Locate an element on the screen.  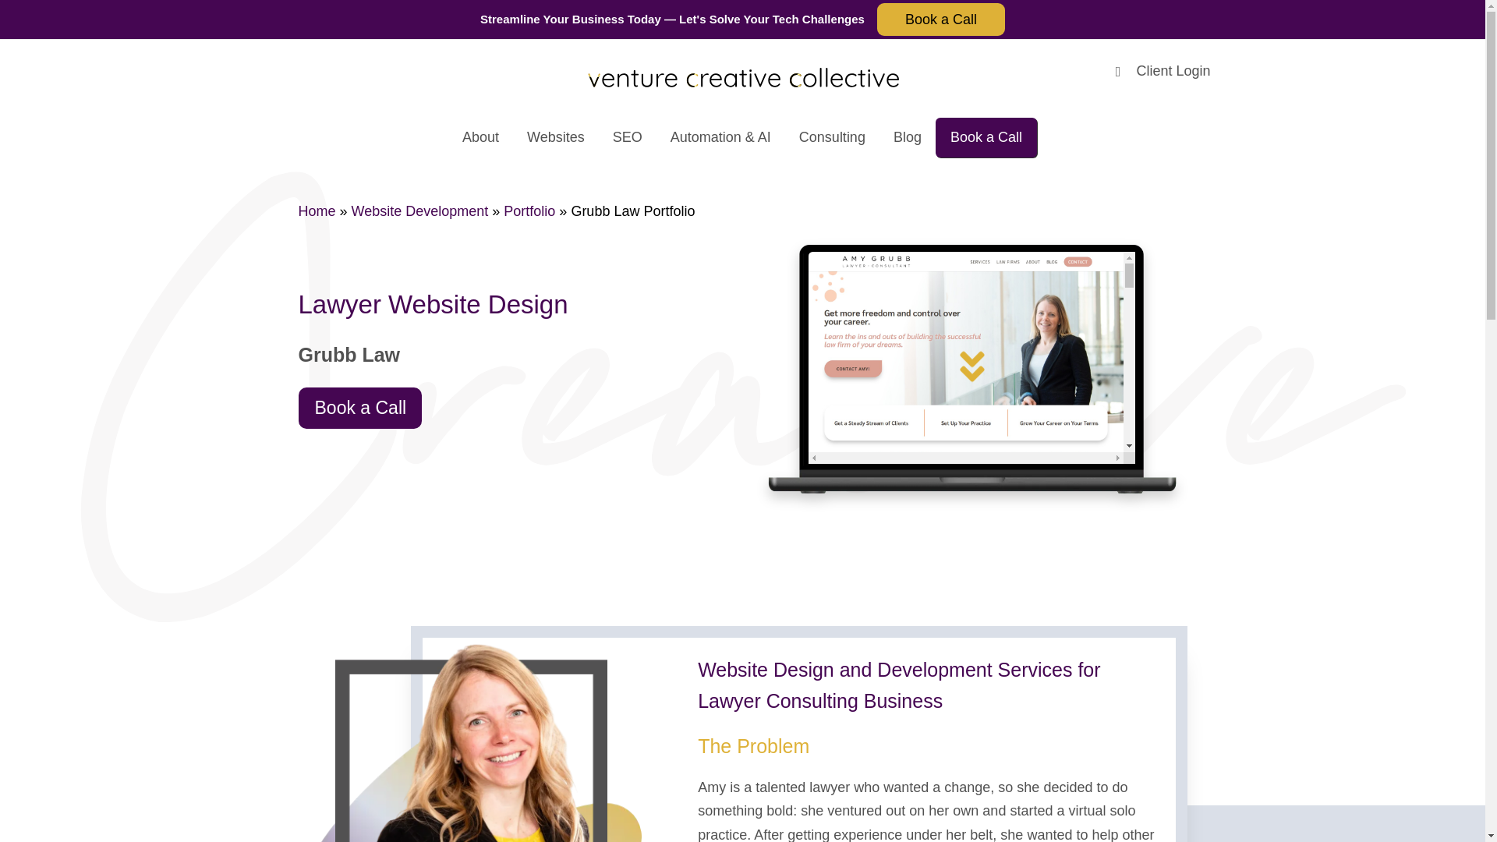
Client Login is located at coordinates (1173, 71).